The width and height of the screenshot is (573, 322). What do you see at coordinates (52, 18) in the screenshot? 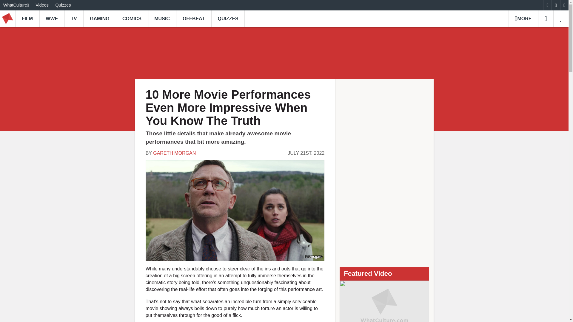
I see `WWE` at bounding box center [52, 18].